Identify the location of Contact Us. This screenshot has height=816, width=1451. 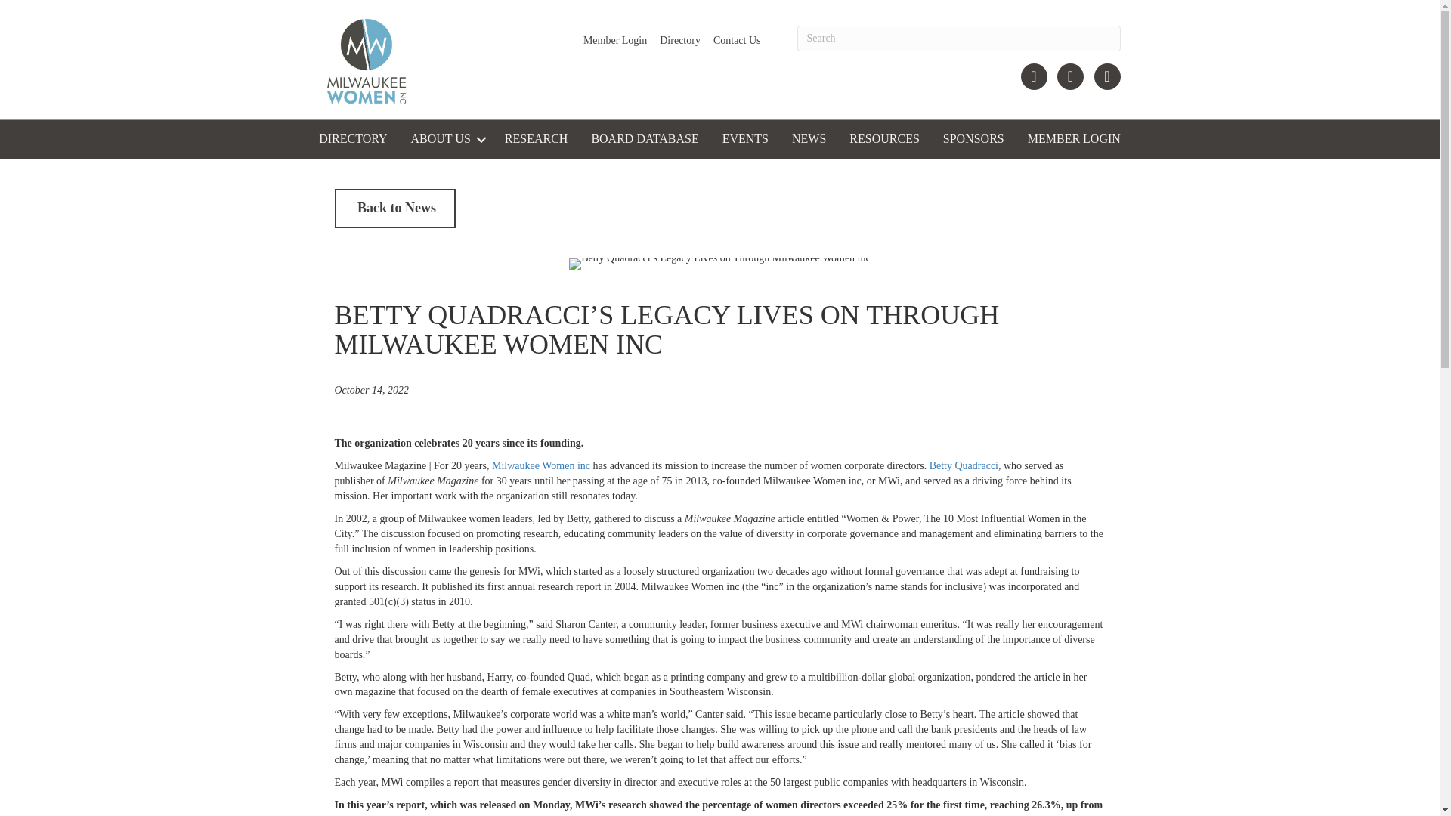
(738, 41).